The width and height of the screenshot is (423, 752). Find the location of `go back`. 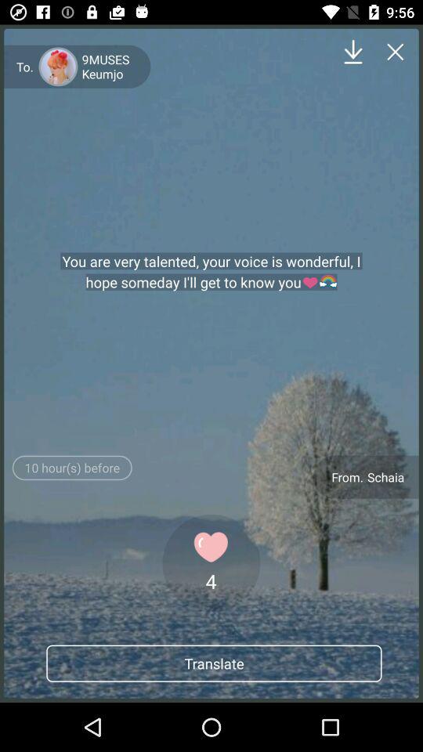

go back is located at coordinates (395, 52).